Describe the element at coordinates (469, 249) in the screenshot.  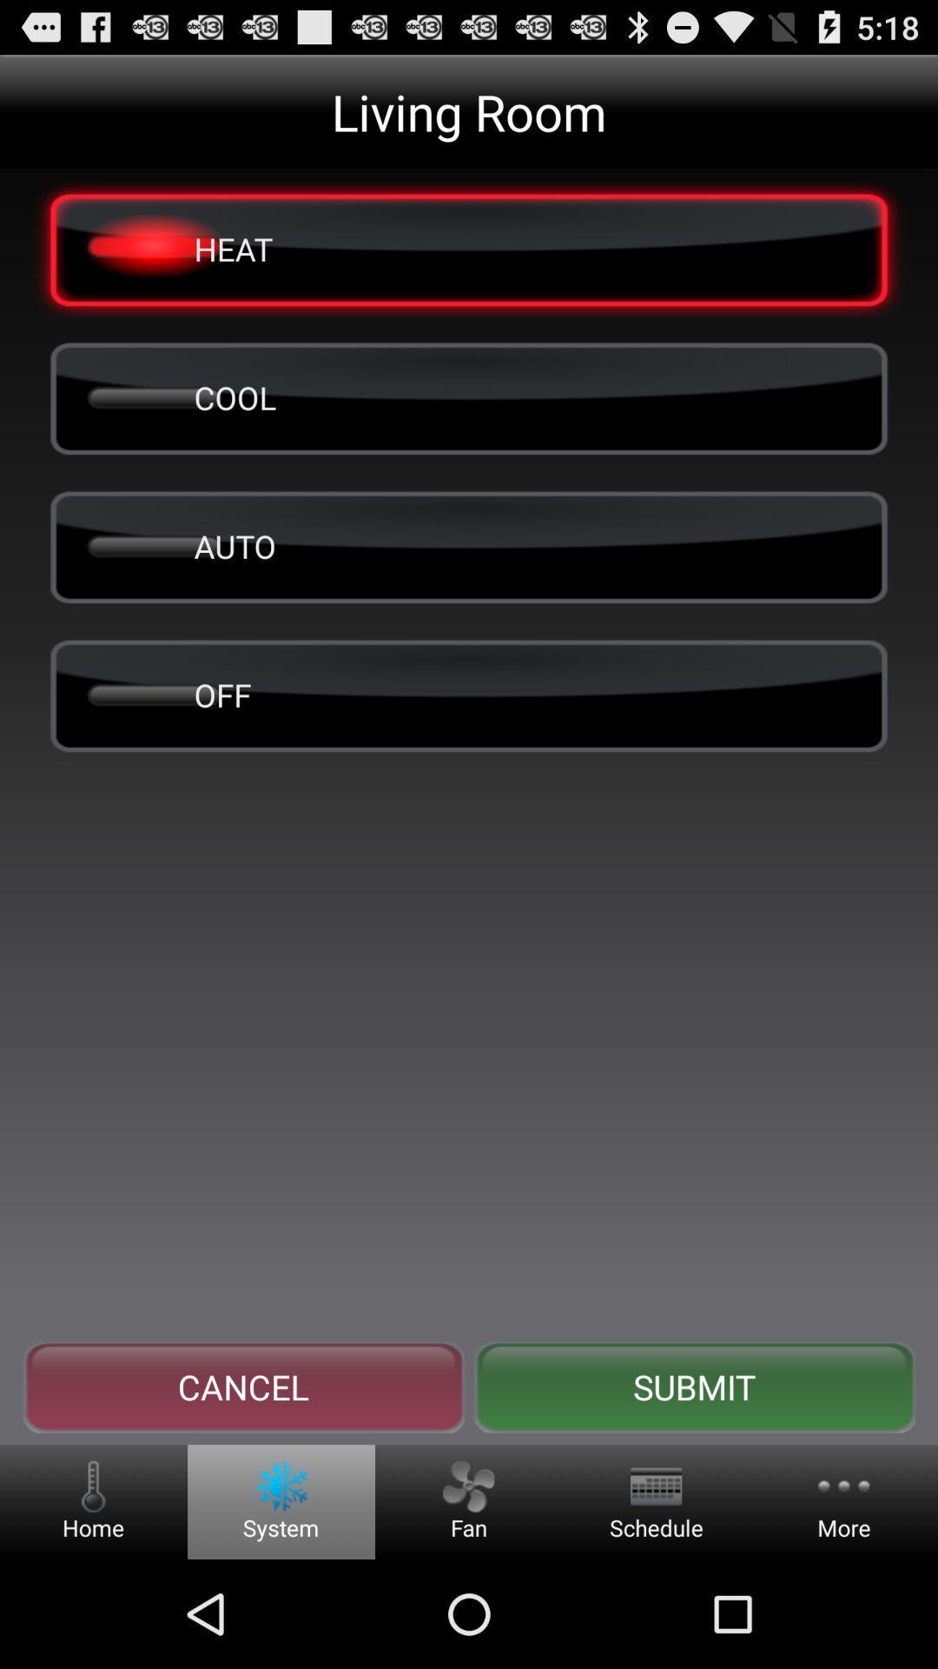
I see `scroll until the heat icon` at that location.